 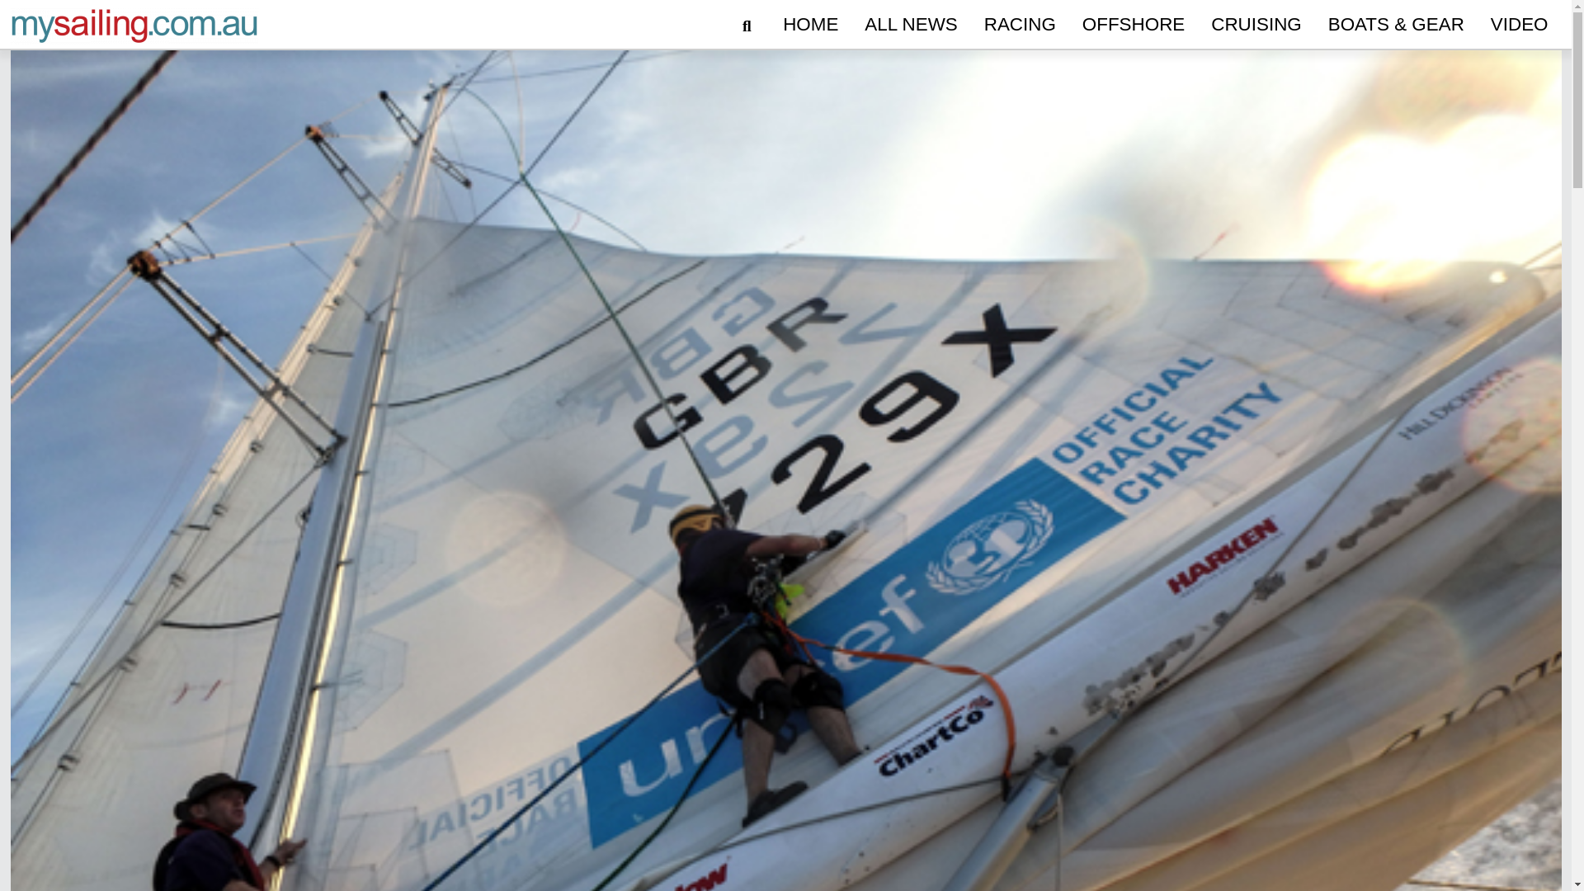 What do you see at coordinates (1256, 25) in the screenshot?
I see `CRUISING` at bounding box center [1256, 25].